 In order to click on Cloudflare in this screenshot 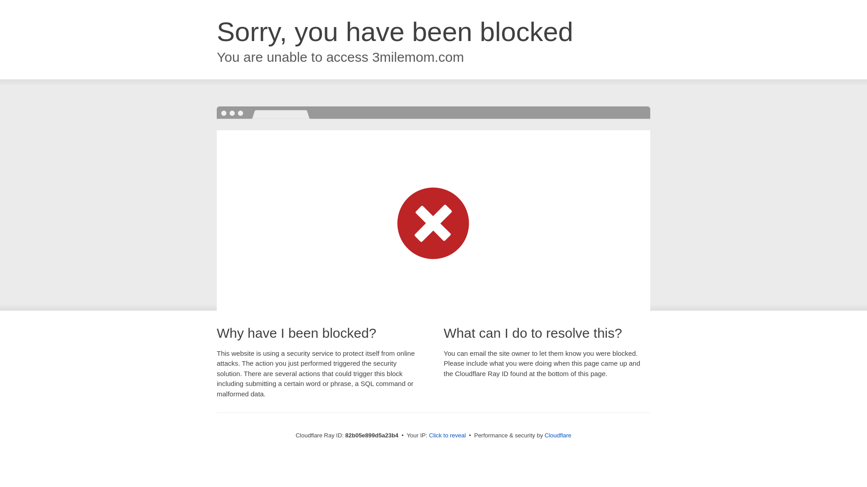, I will do `click(558, 436)`.